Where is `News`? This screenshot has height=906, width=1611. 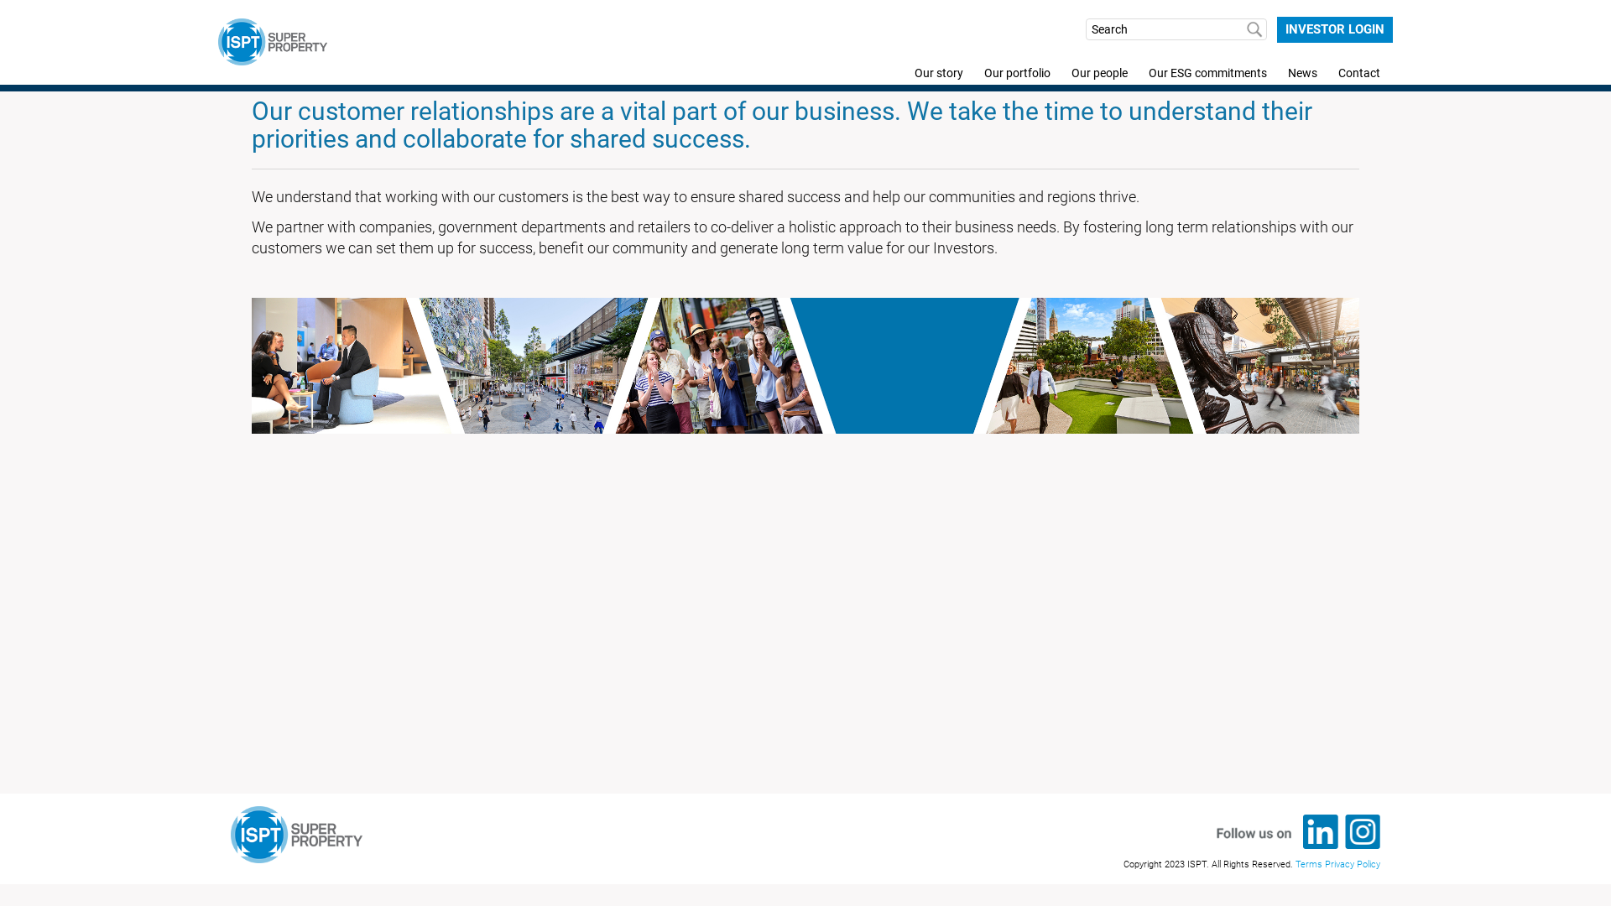 News is located at coordinates (1294, 73).